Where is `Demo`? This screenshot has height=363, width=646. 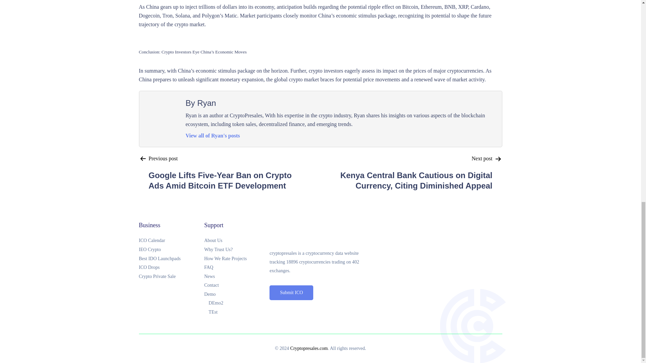
Demo is located at coordinates (237, 294).